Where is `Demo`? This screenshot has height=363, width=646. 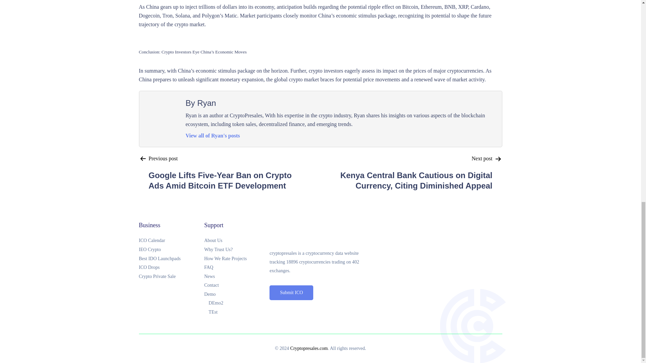
Demo is located at coordinates (237, 294).